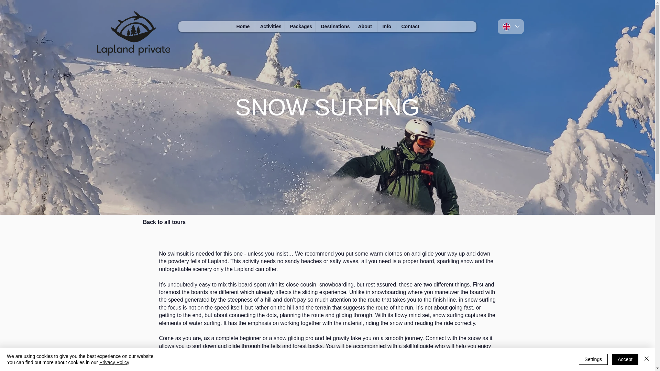 The image size is (660, 371). Describe the element at coordinates (243, 26) in the screenshot. I see `Home` at that location.